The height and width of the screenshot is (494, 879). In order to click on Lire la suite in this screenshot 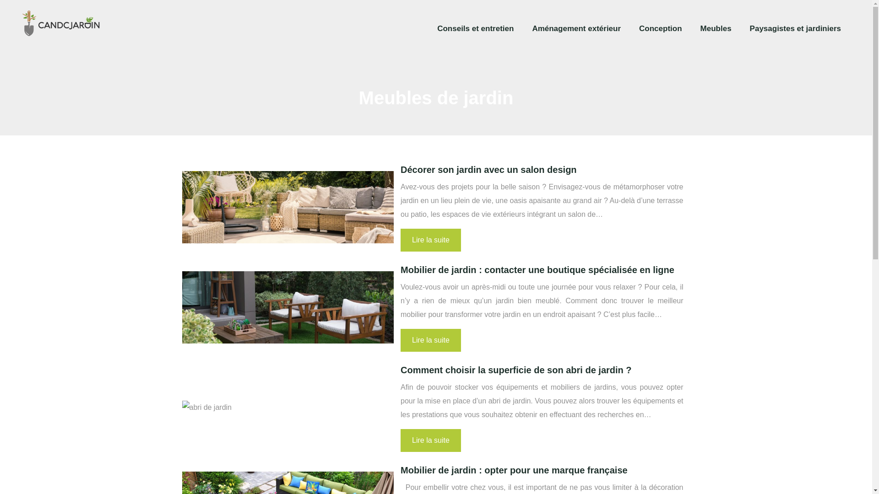, I will do `click(431, 440)`.